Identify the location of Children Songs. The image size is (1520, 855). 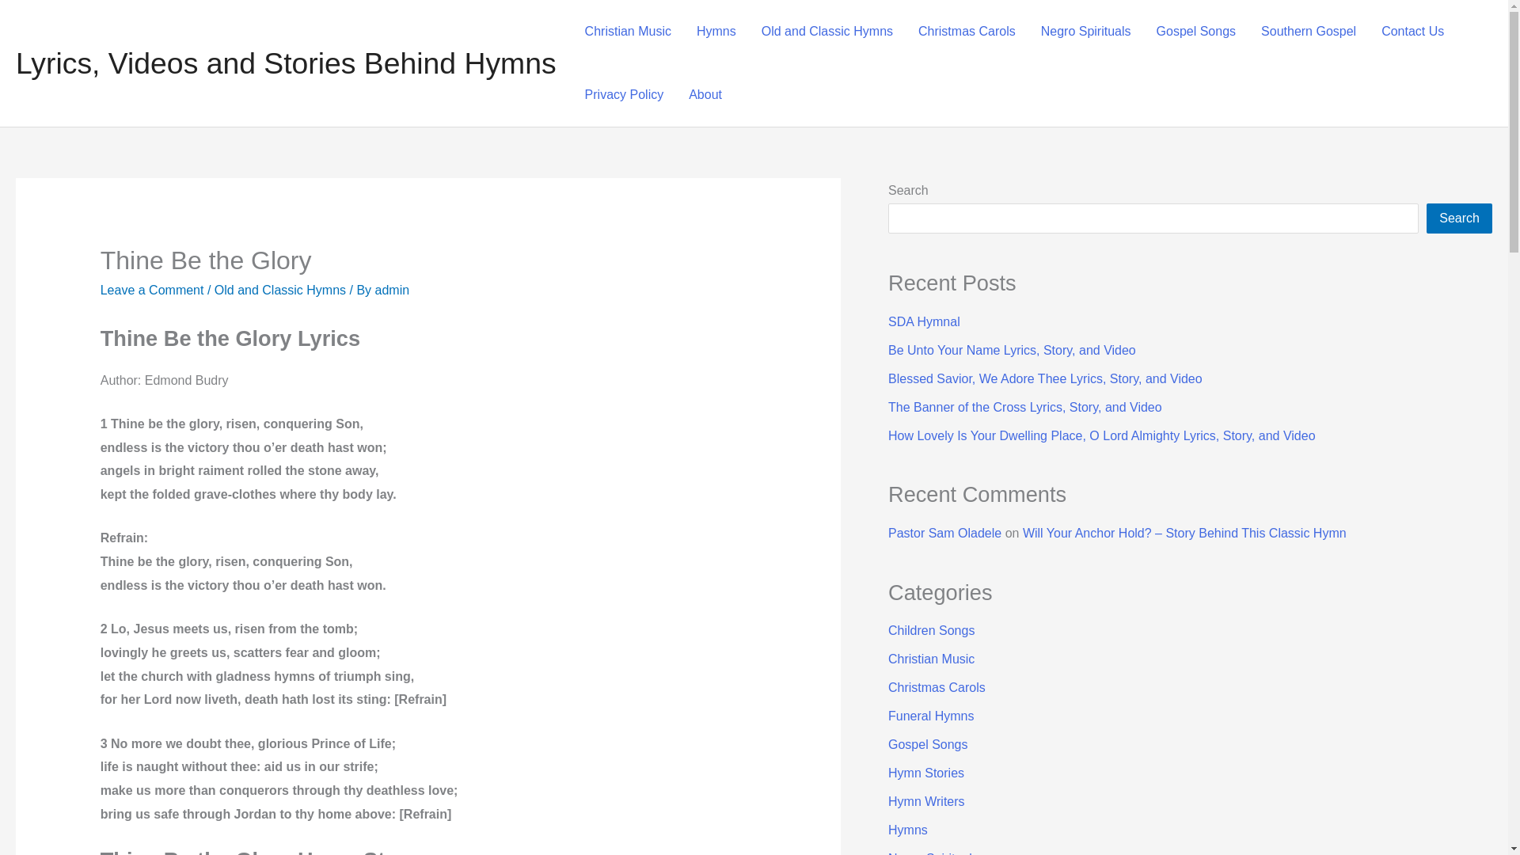
(931, 630).